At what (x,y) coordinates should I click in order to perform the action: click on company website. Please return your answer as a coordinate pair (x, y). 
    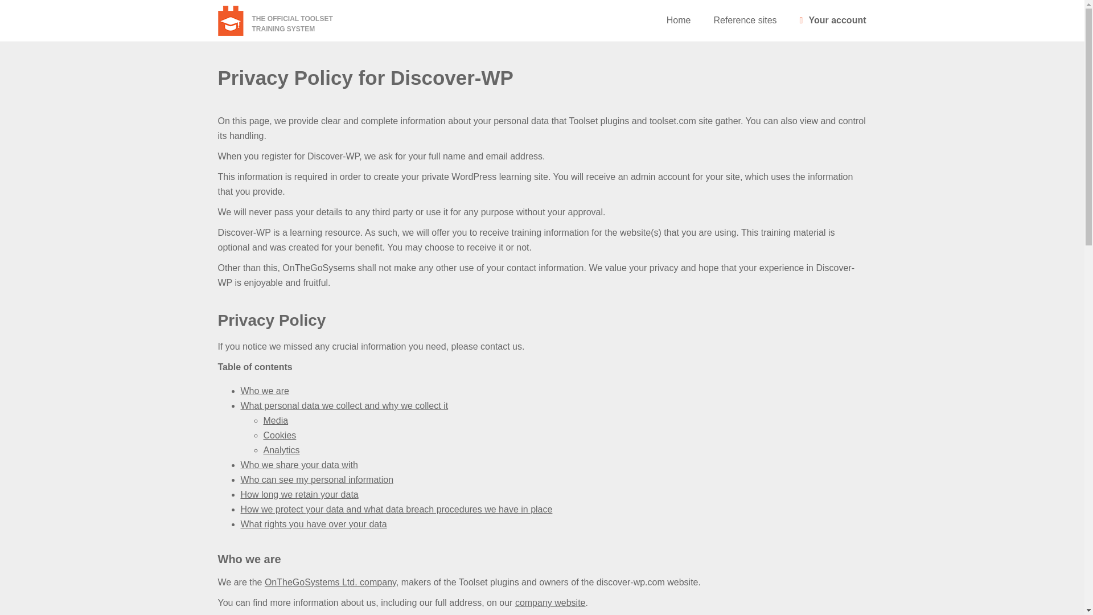
    Looking at the image, I should click on (550, 602).